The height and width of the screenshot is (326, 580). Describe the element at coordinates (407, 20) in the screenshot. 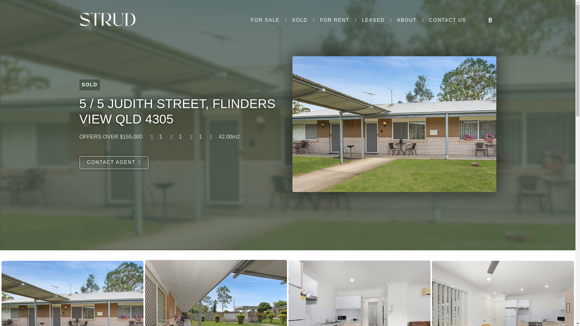

I see `ABOUT` at that location.